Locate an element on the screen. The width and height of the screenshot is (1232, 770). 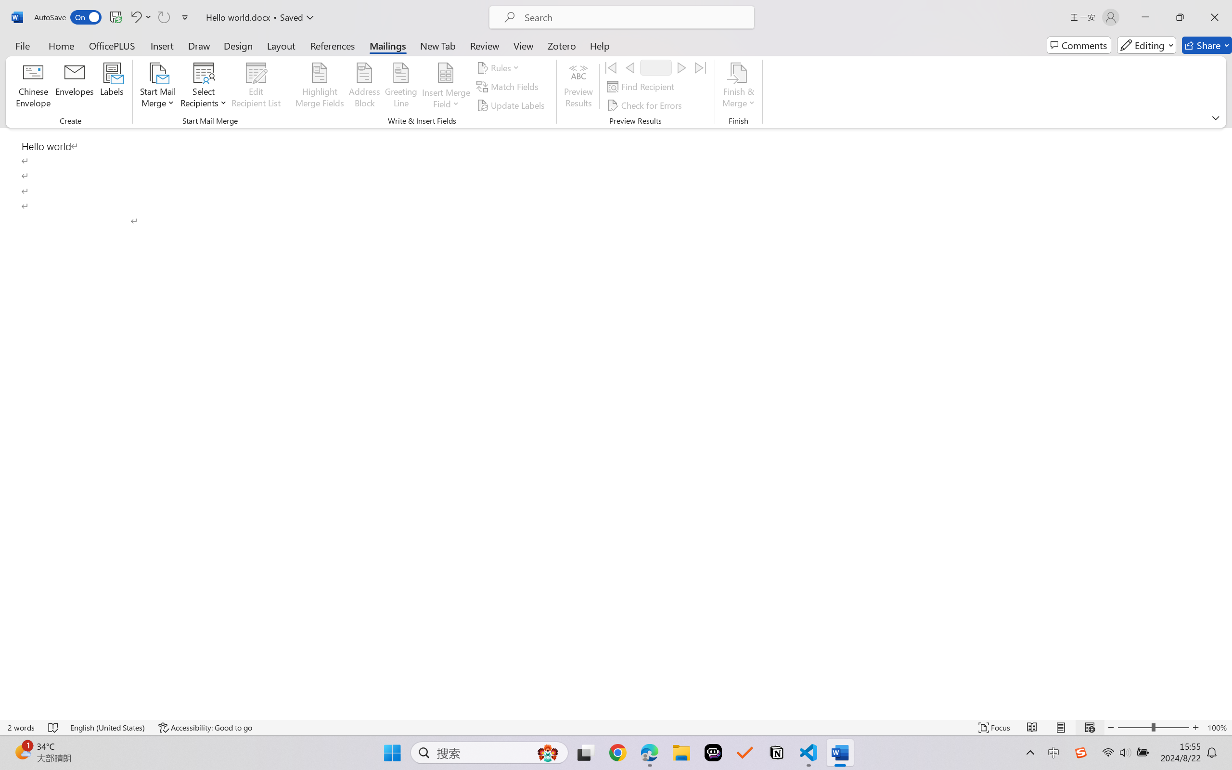
Close is located at coordinates (1215, 17).